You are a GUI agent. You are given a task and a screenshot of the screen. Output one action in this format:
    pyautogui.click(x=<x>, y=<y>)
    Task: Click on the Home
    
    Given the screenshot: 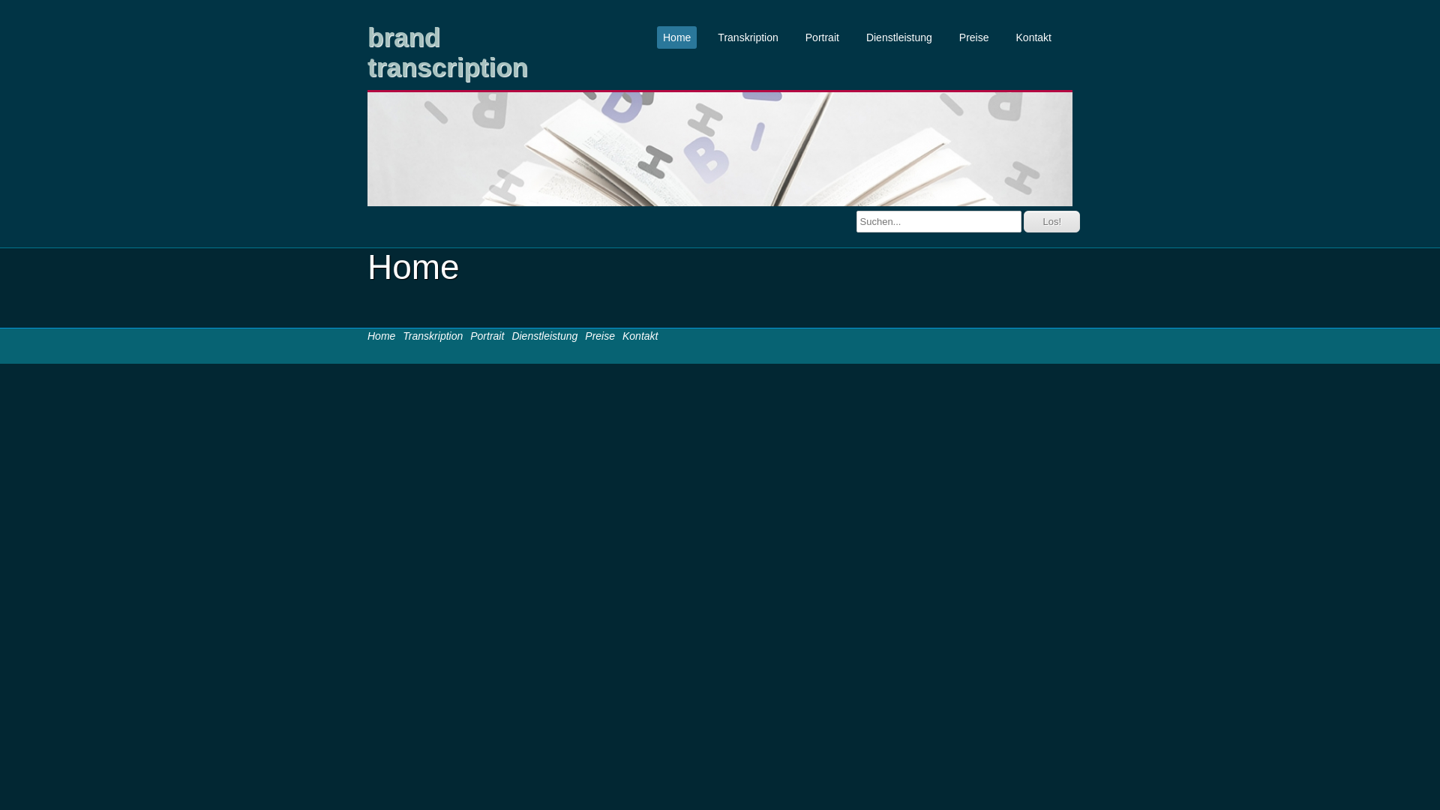 What is the action you would take?
    pyautogui.click(x=381, y=336)
    